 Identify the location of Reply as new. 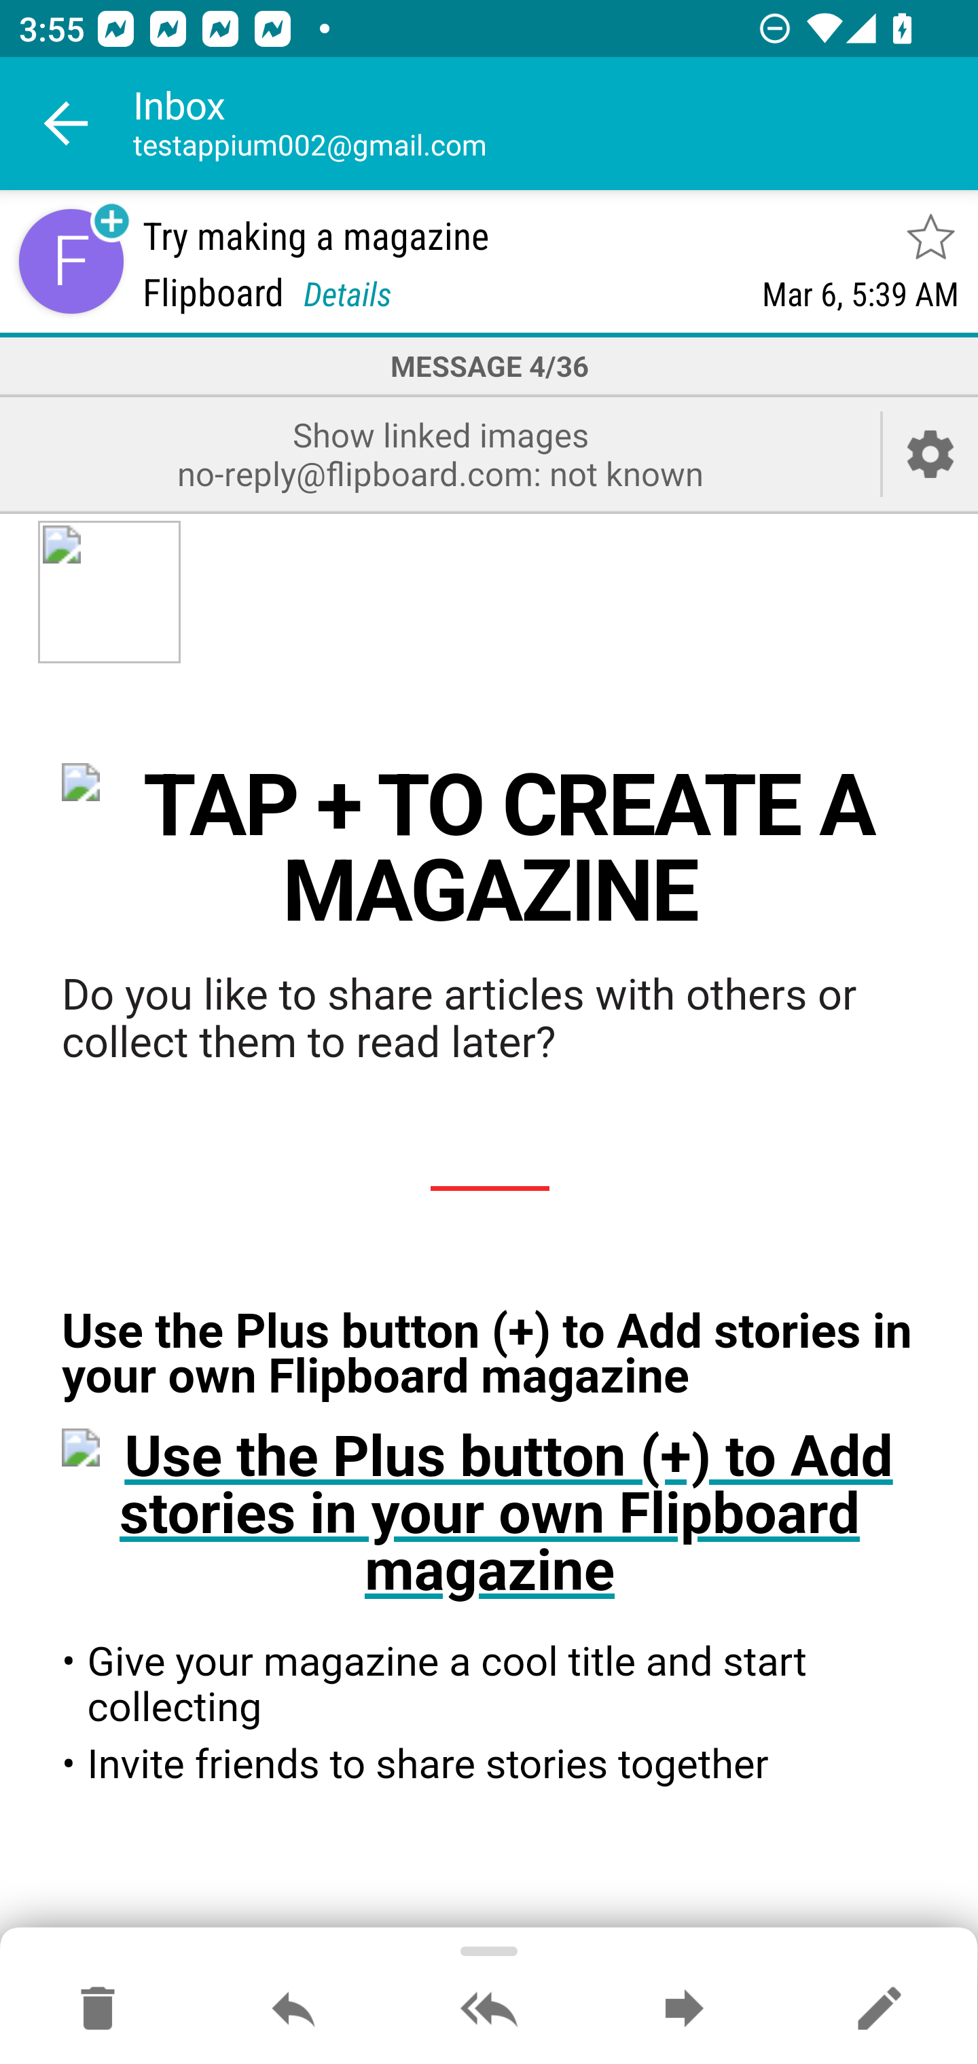
(879, 2010).